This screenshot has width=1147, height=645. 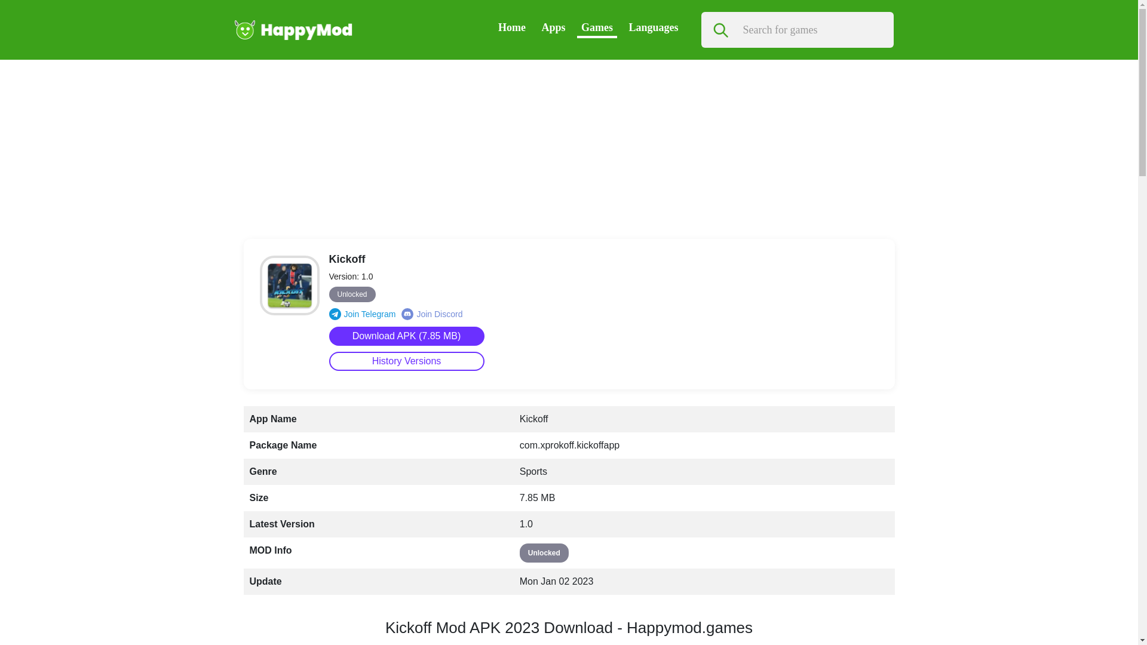 I want to click on Home, so click(x=511, y=27).